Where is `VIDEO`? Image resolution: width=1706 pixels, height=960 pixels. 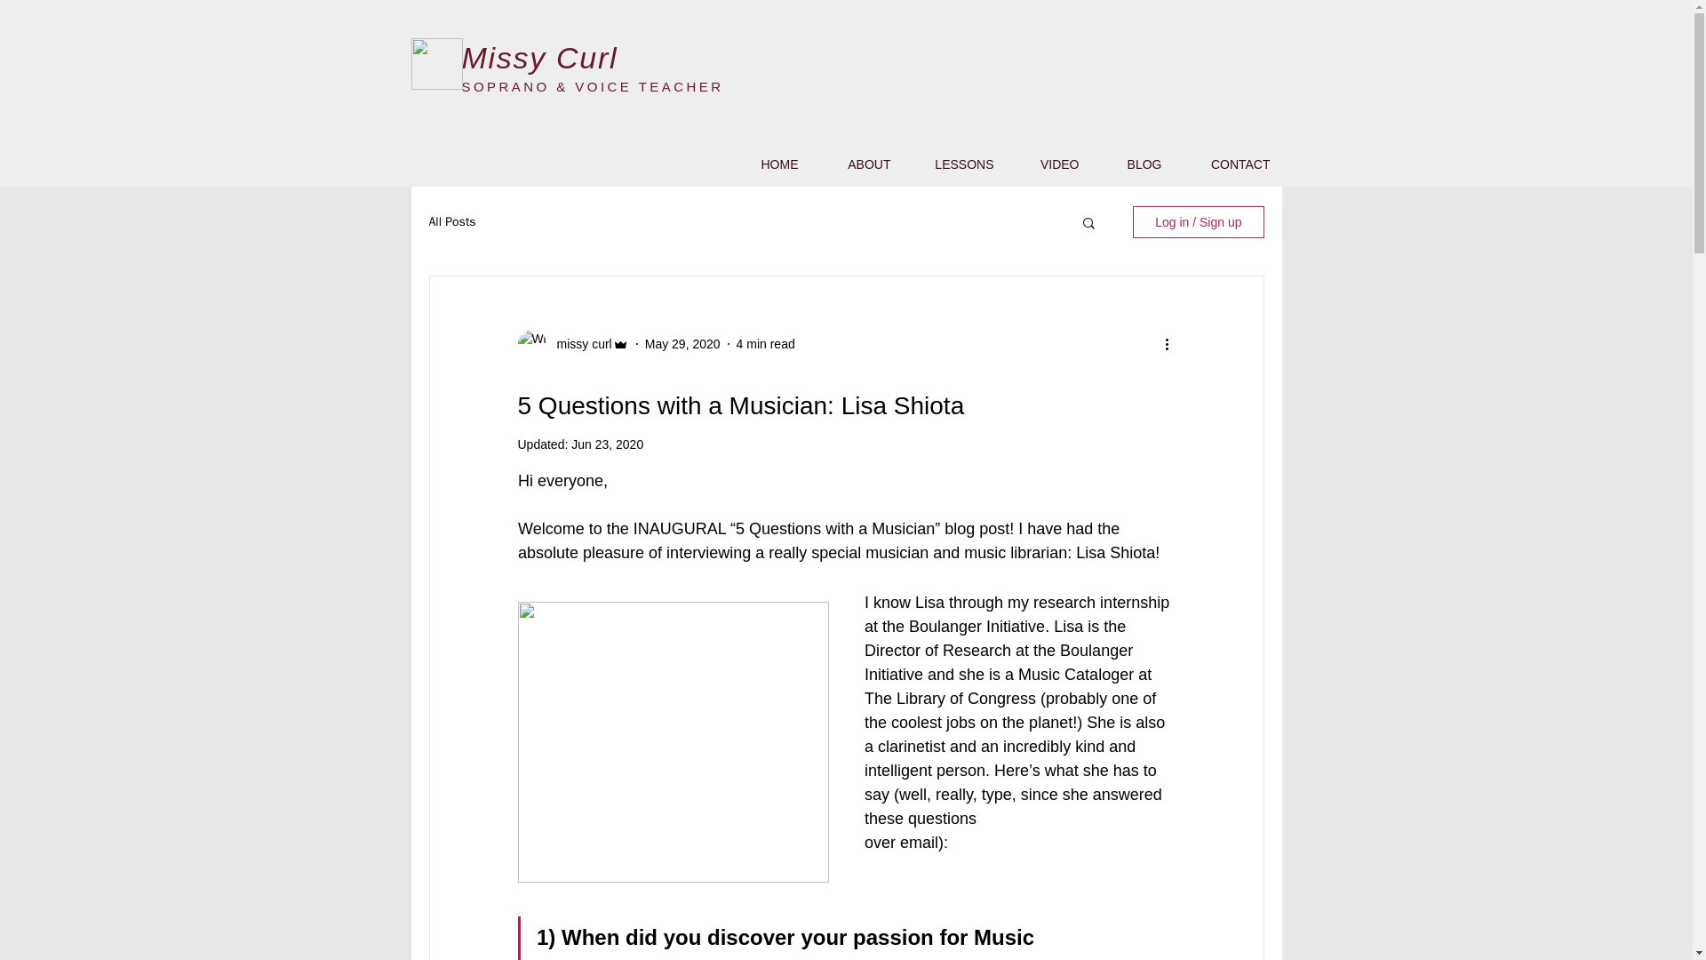 VIDEO is located at coordinates (1048, 164).